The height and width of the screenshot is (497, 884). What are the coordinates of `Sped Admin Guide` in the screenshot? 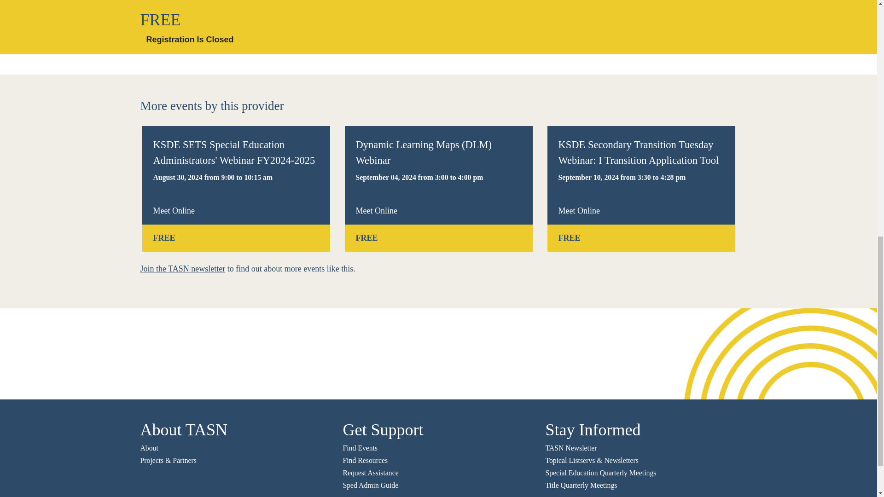 It's located at (370, 485).